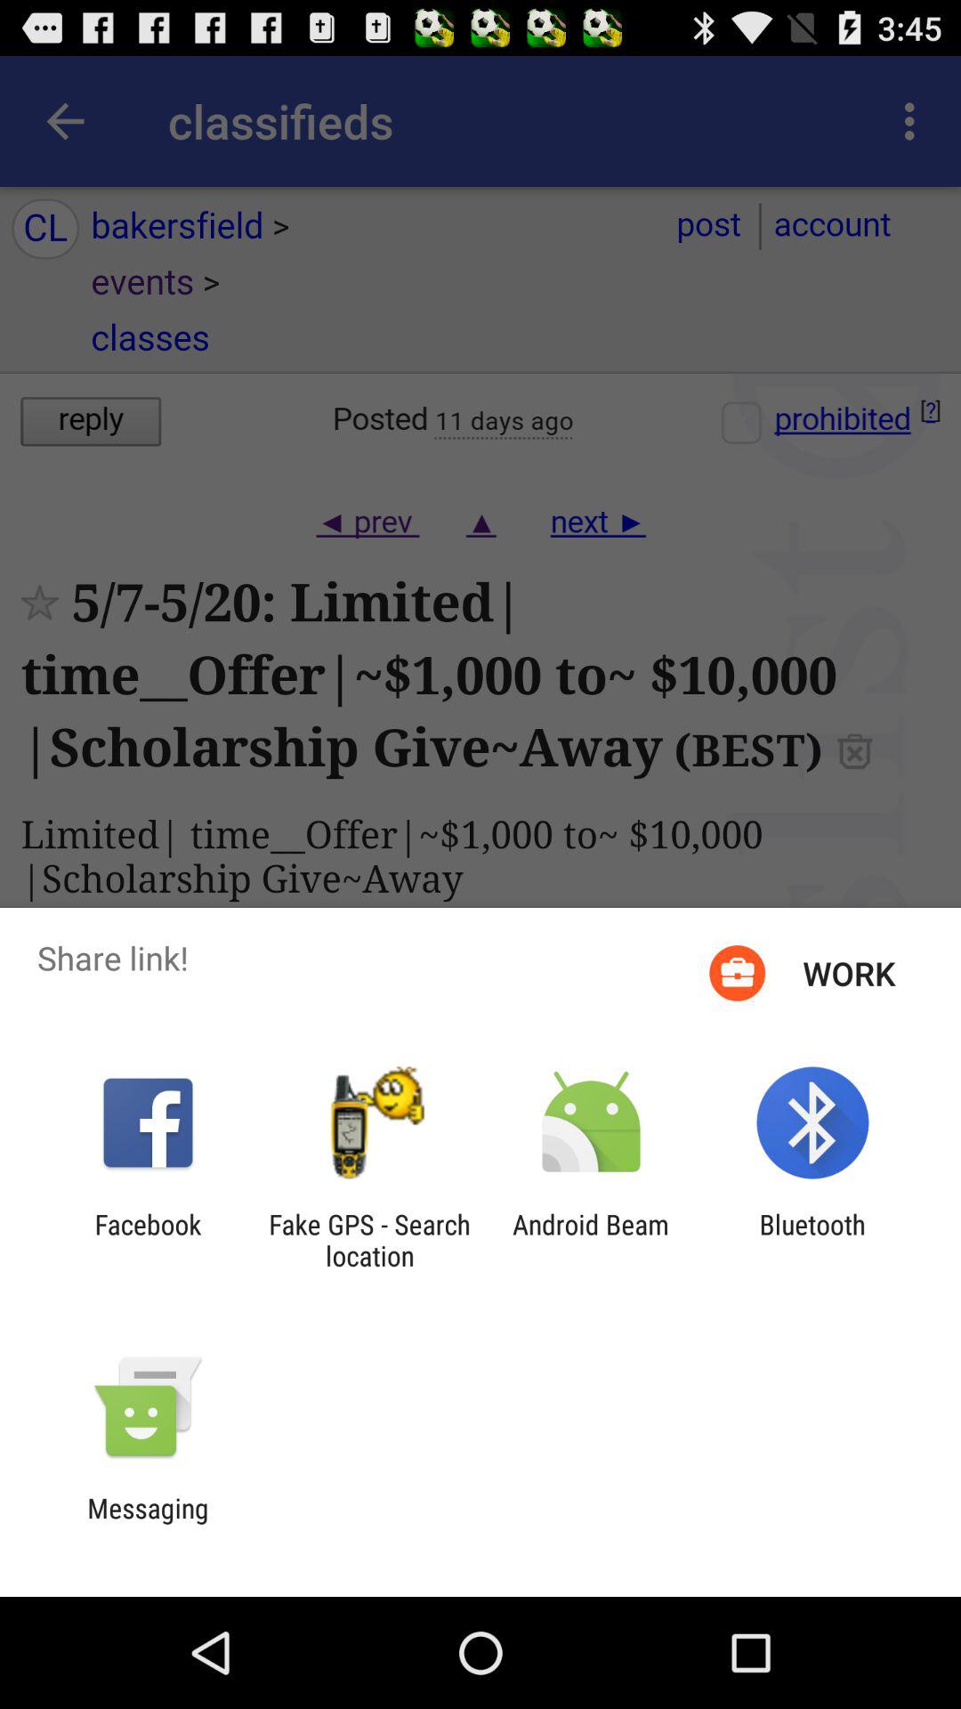  I want to click on launch the item to the left of the fake gps search icon, so click(148, 1240).